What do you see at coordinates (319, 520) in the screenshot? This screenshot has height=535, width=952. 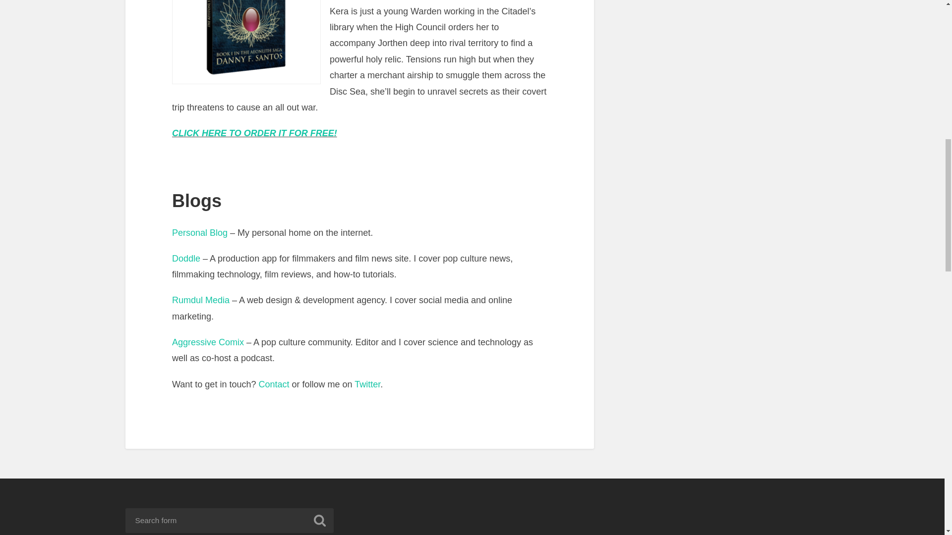 I see `Search` at bounding box center [319, 520].